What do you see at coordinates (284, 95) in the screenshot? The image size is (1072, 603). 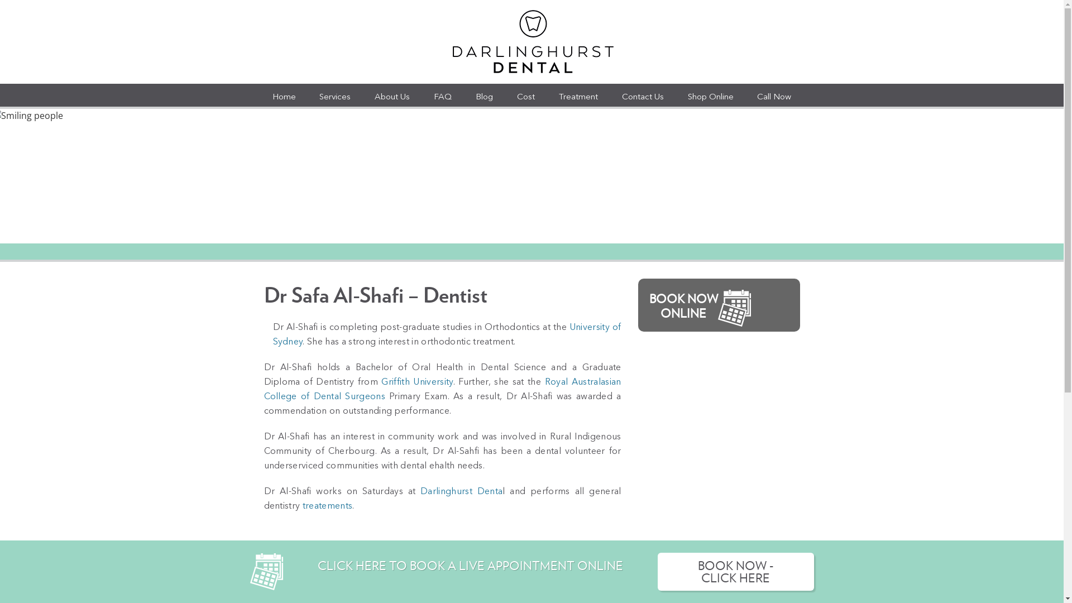 I see `Home` at bounding box center [284, 95].